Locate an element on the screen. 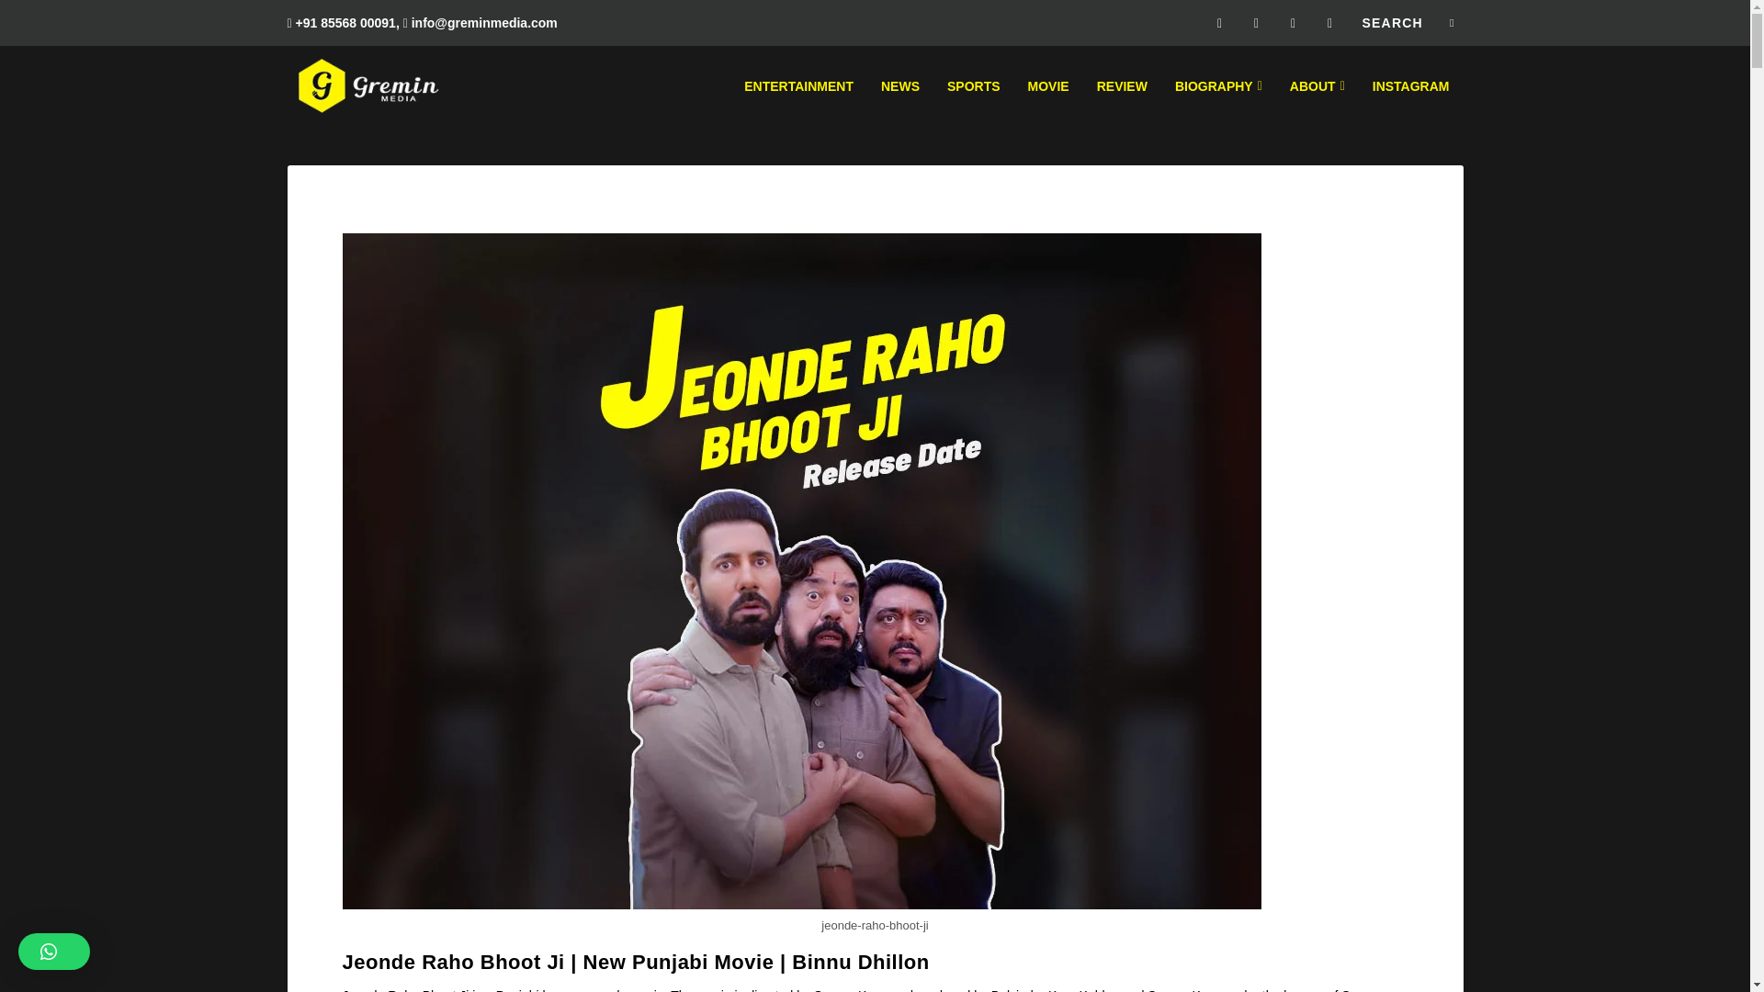 The width and height of the screenshot is (1764, 992). ENTERTAINMENT is located at coordinates (799, 104).